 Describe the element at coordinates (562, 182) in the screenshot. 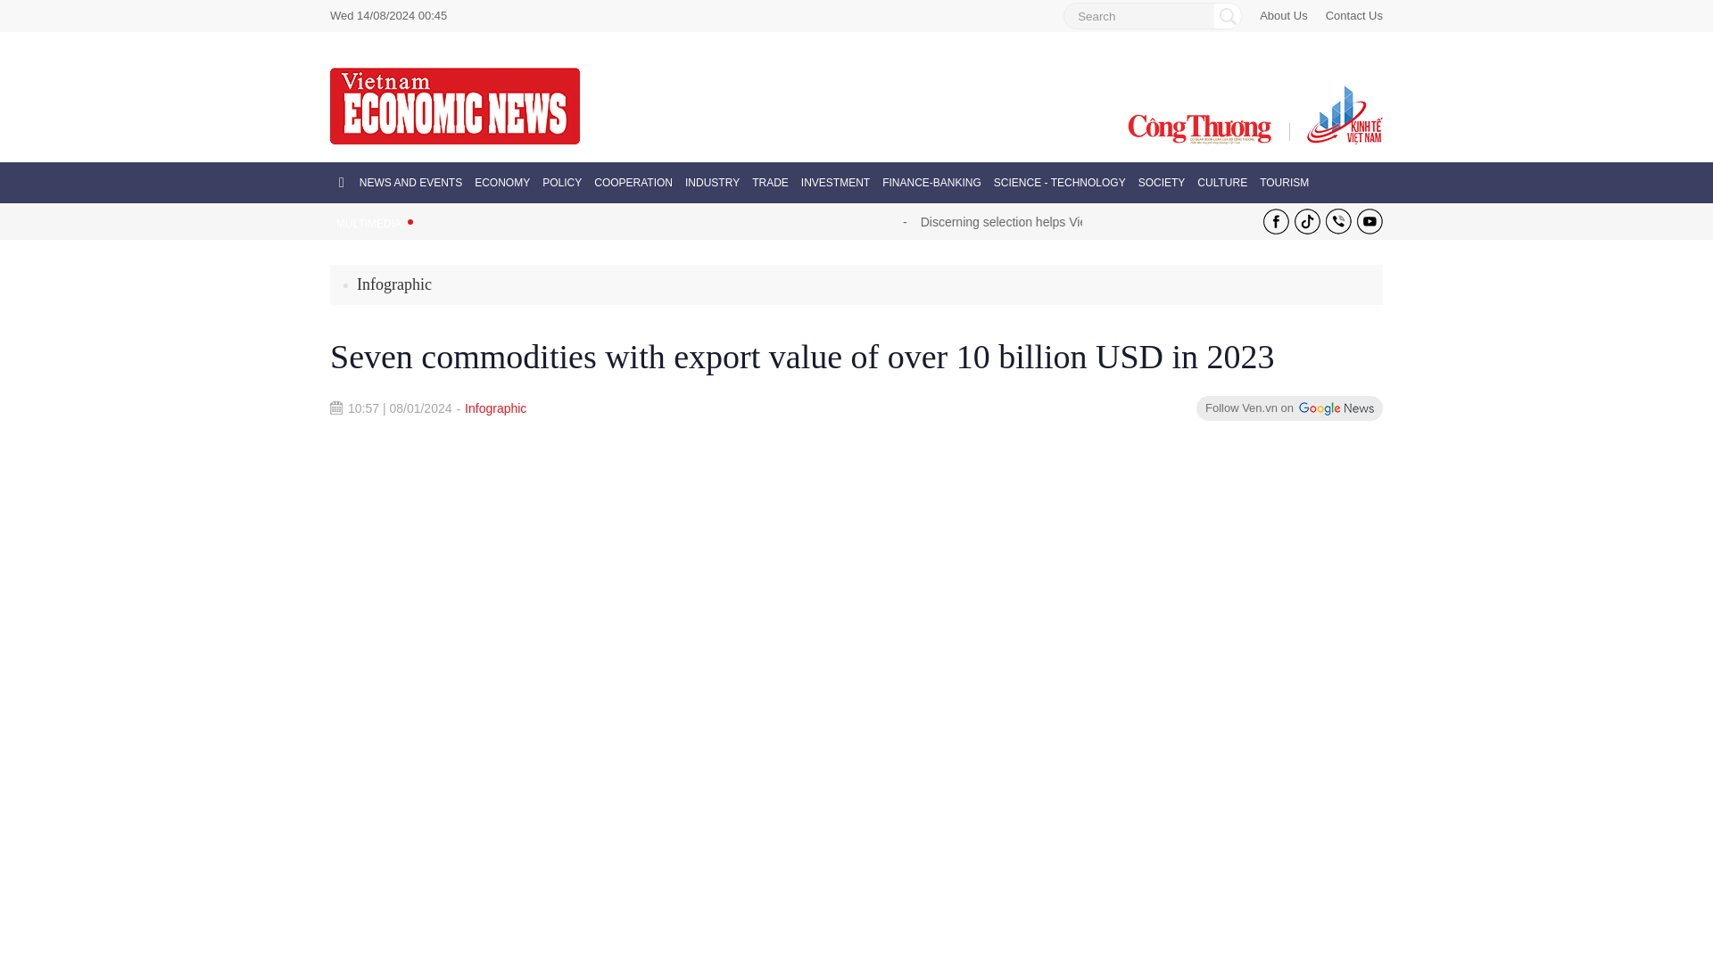

I see `POLICY` at that location.